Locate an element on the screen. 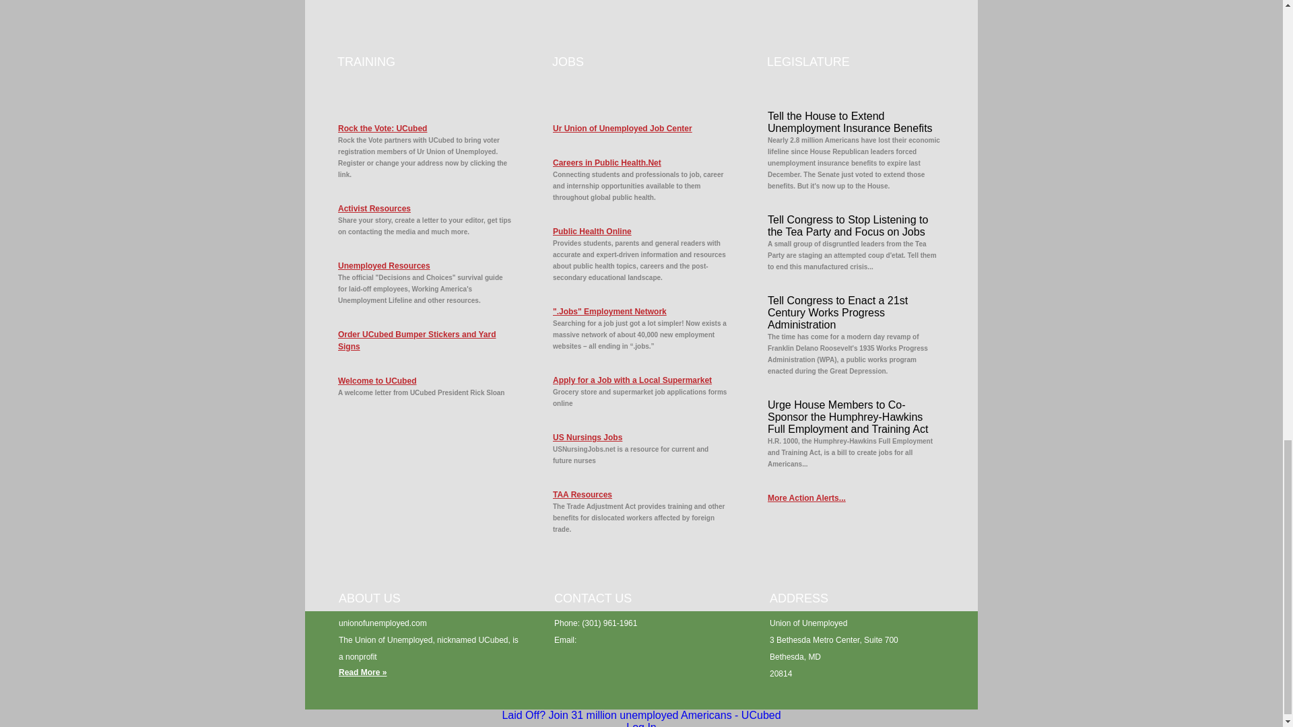 The width and height of the screenshot is (1293, 727). Ur Union of Unemployed Job Center is located at coordinates (640, 128).